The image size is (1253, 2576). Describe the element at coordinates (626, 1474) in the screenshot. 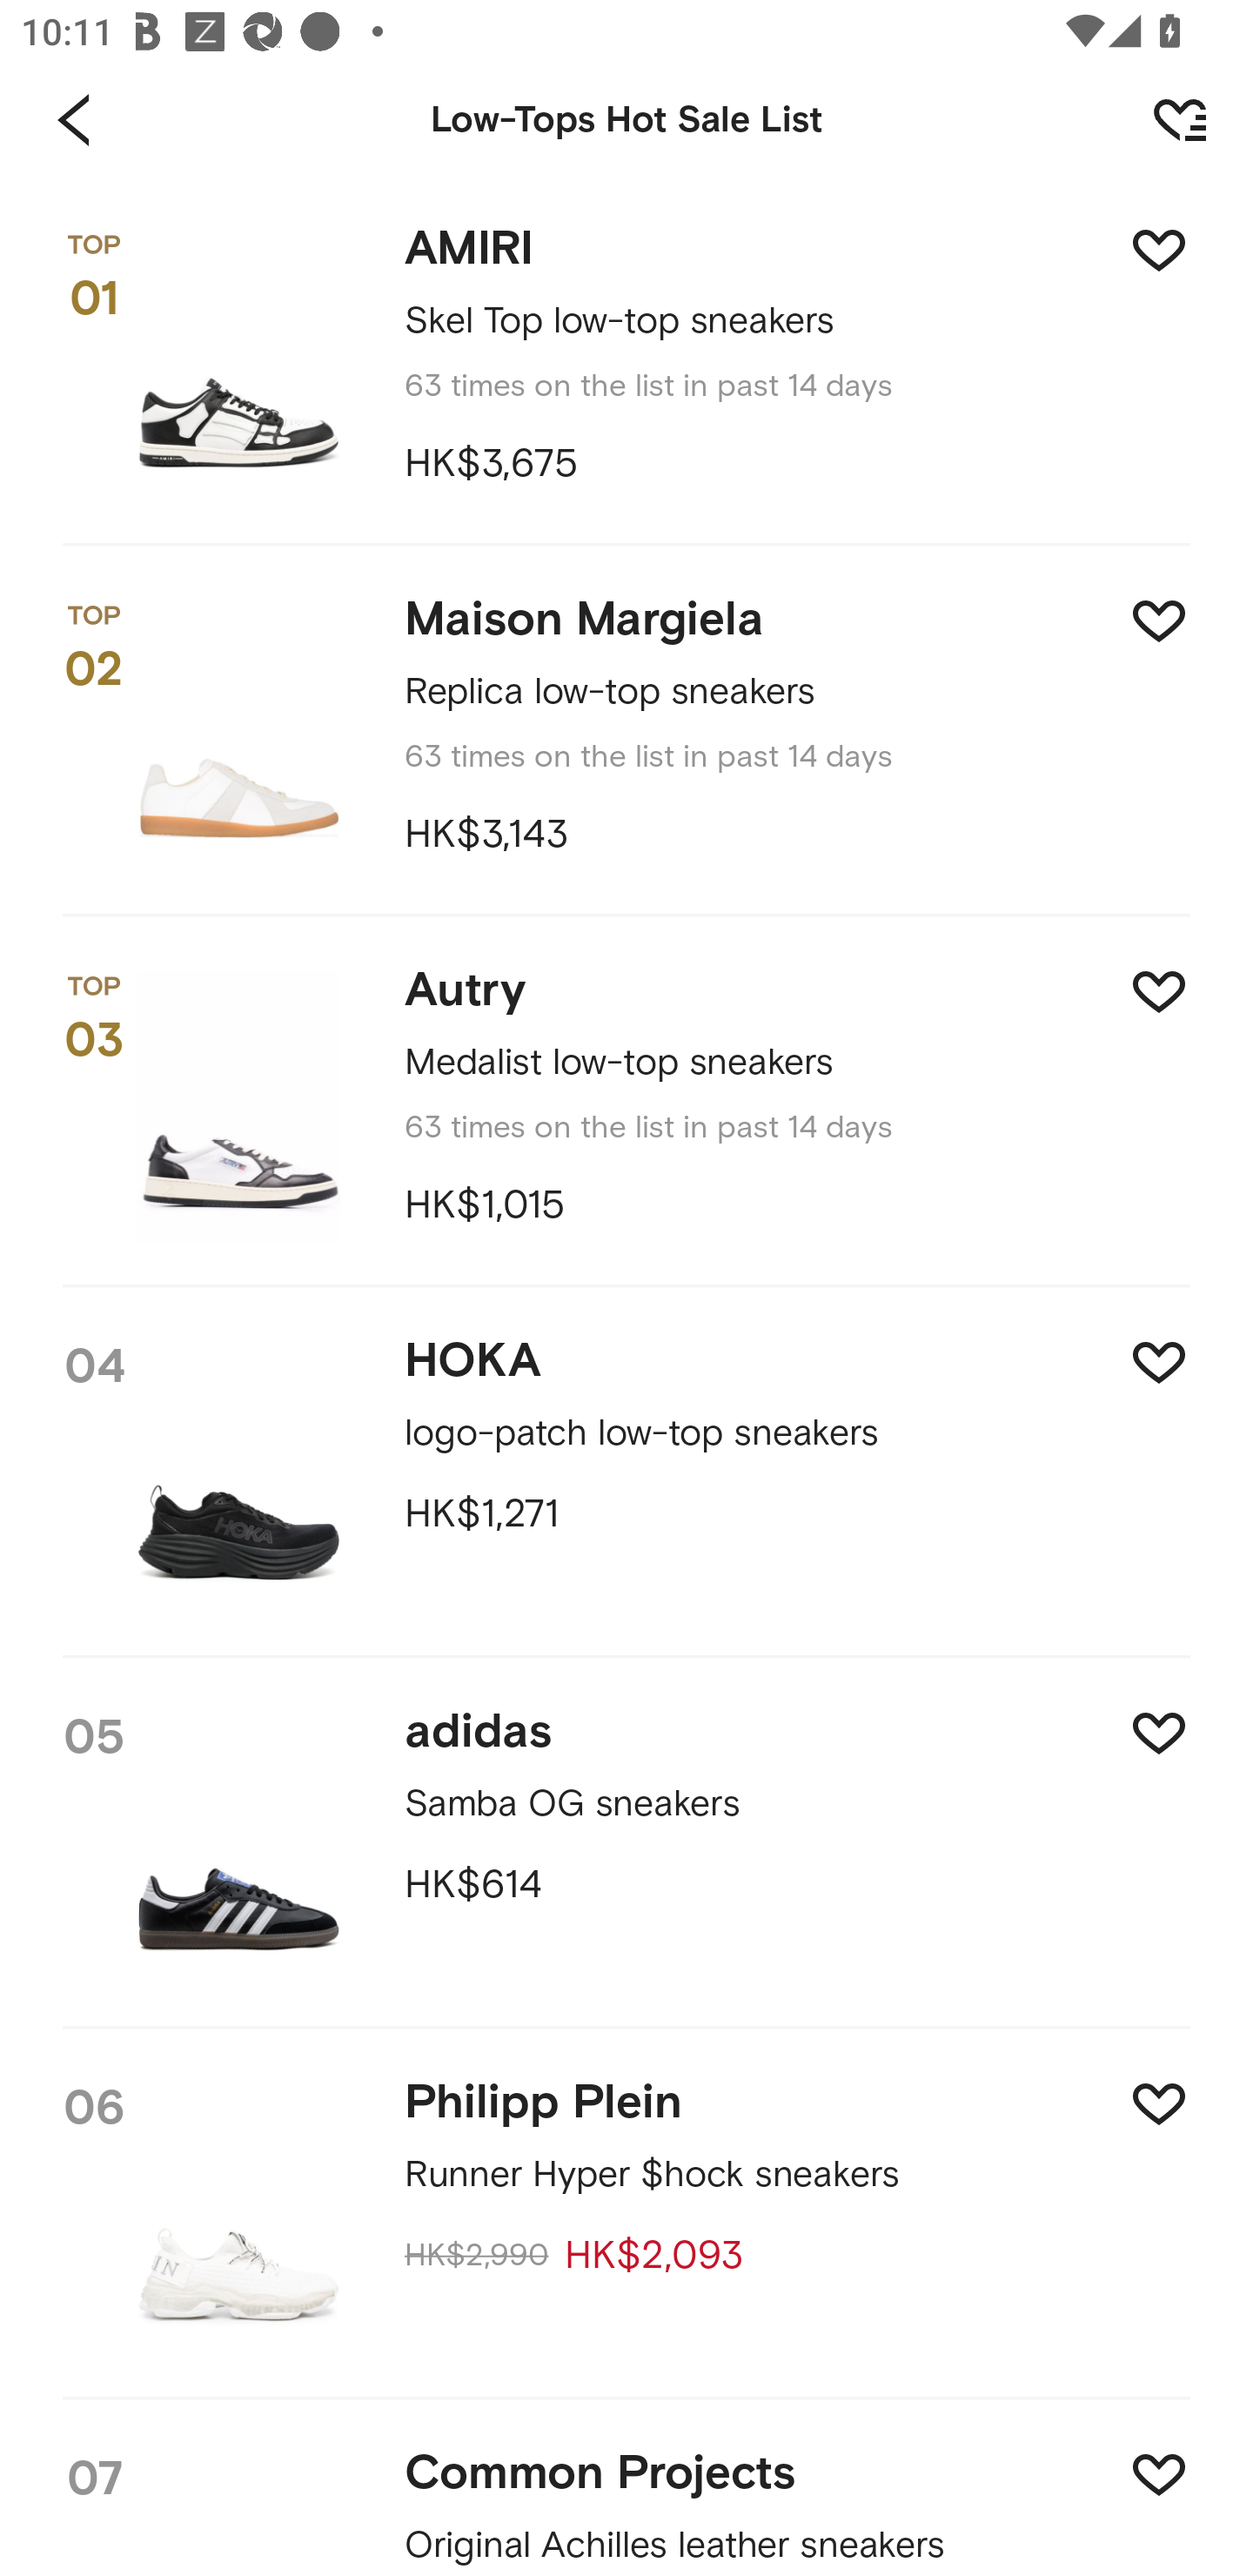

I see `04 HOKA logo-patch low-top sneakers HK$1,271` at that location.